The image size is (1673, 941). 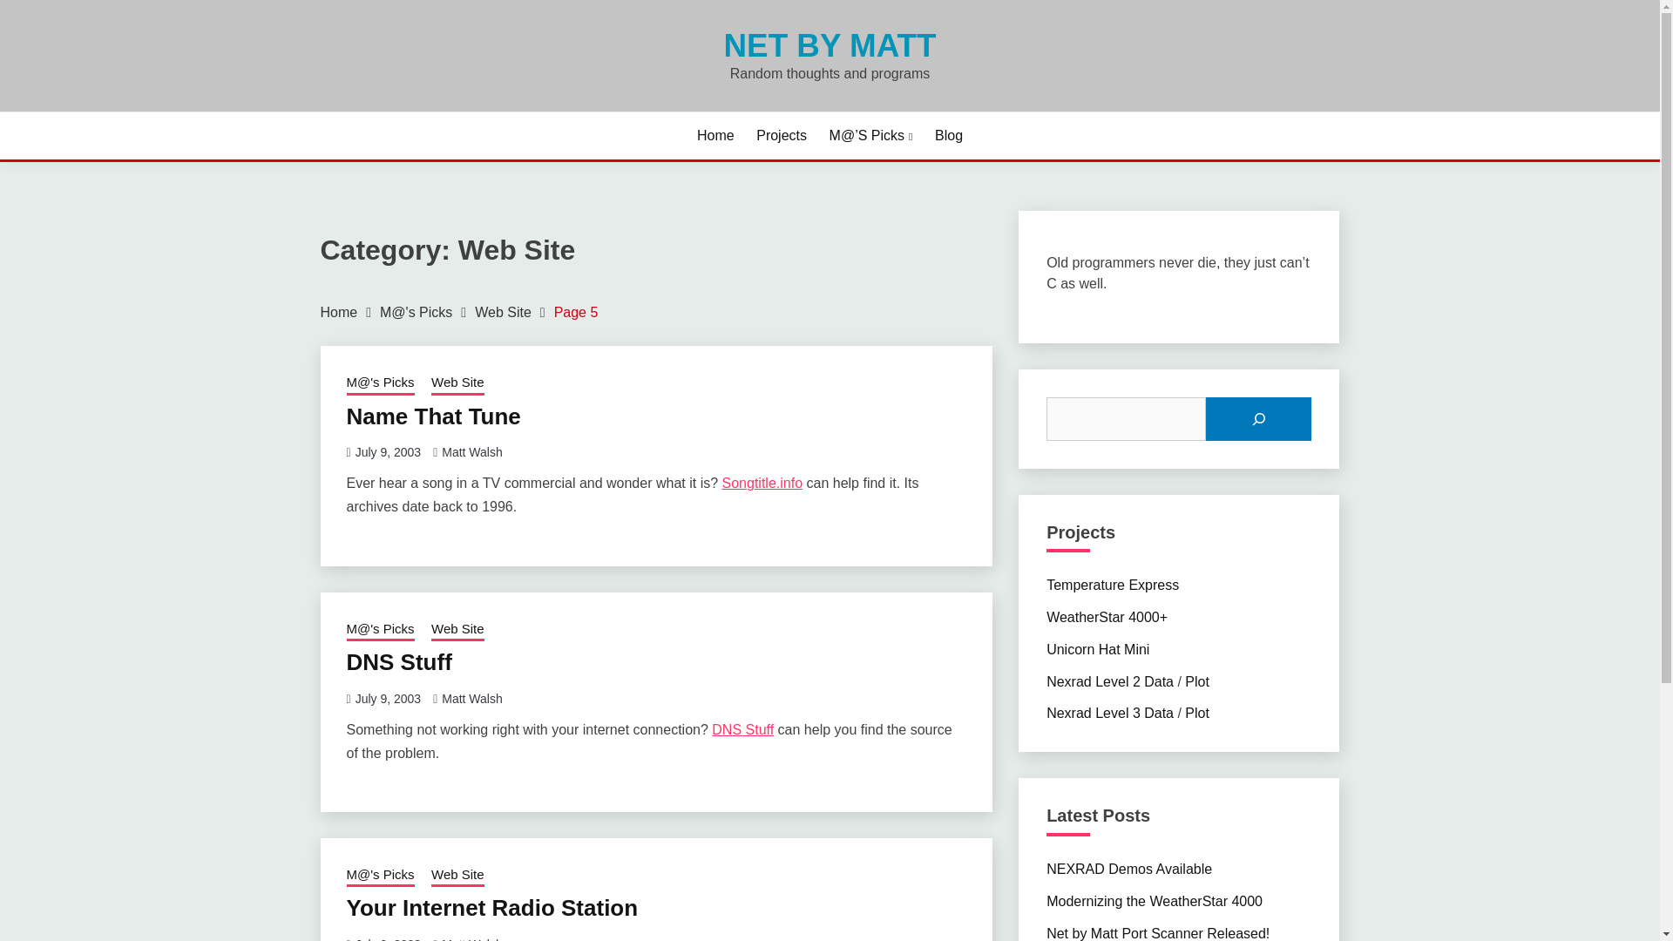 I want to click on Blog, so click(x=949, y=136).